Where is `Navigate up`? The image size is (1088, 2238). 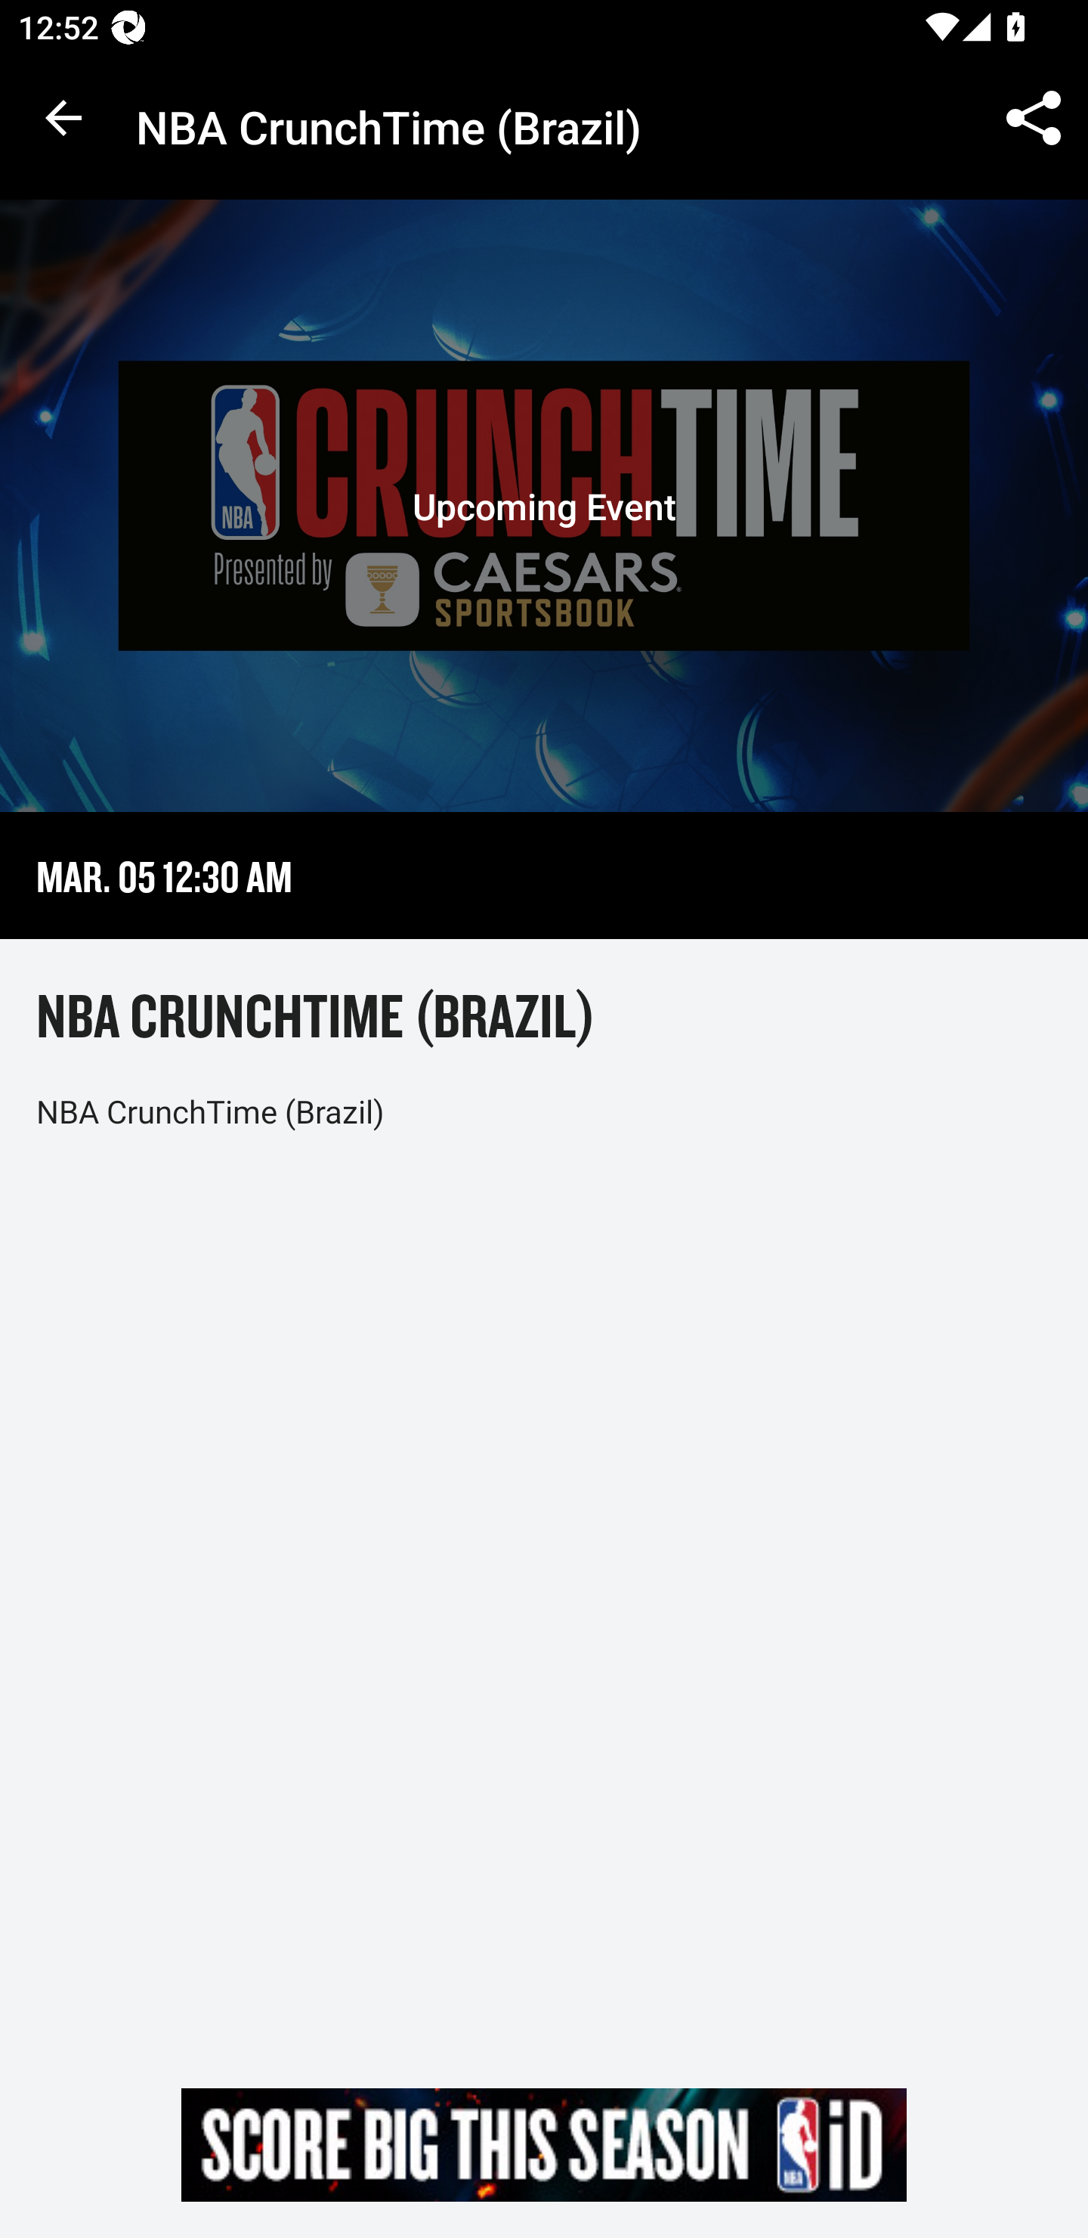 Navigate up is located at coordinates (63, 117).